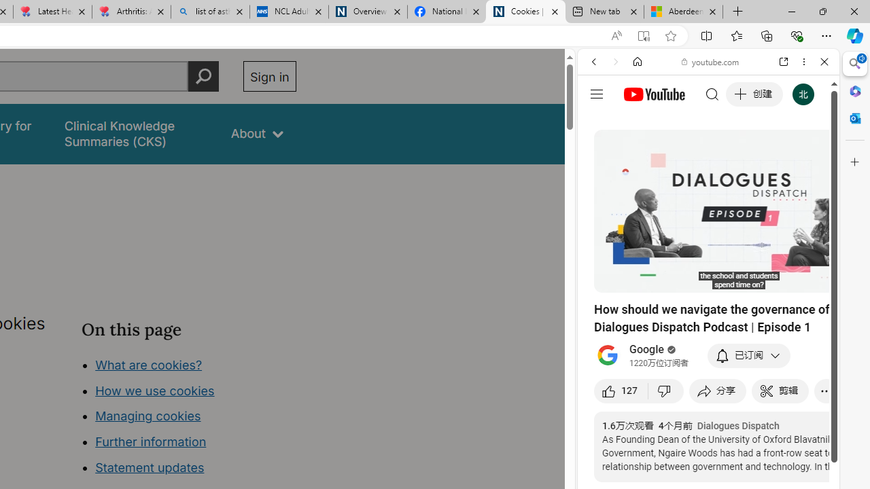  I want to click on Further information, so click(151, 441).